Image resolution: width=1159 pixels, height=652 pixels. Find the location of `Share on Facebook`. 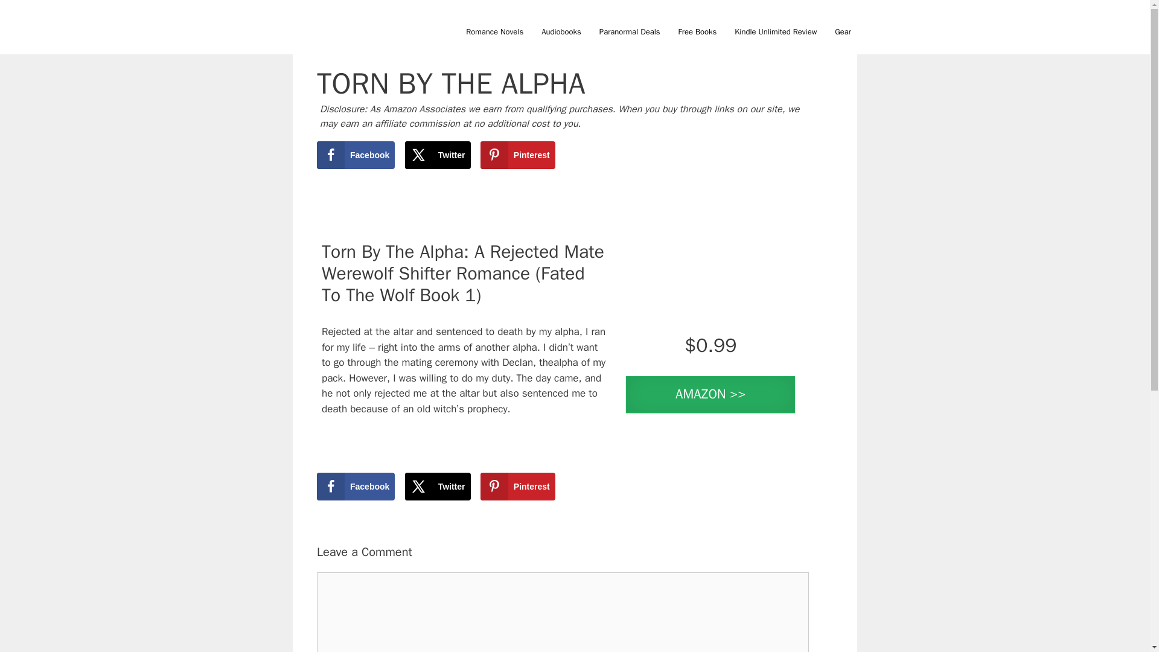

Share on Facebook is located at coordinates (356, 155).